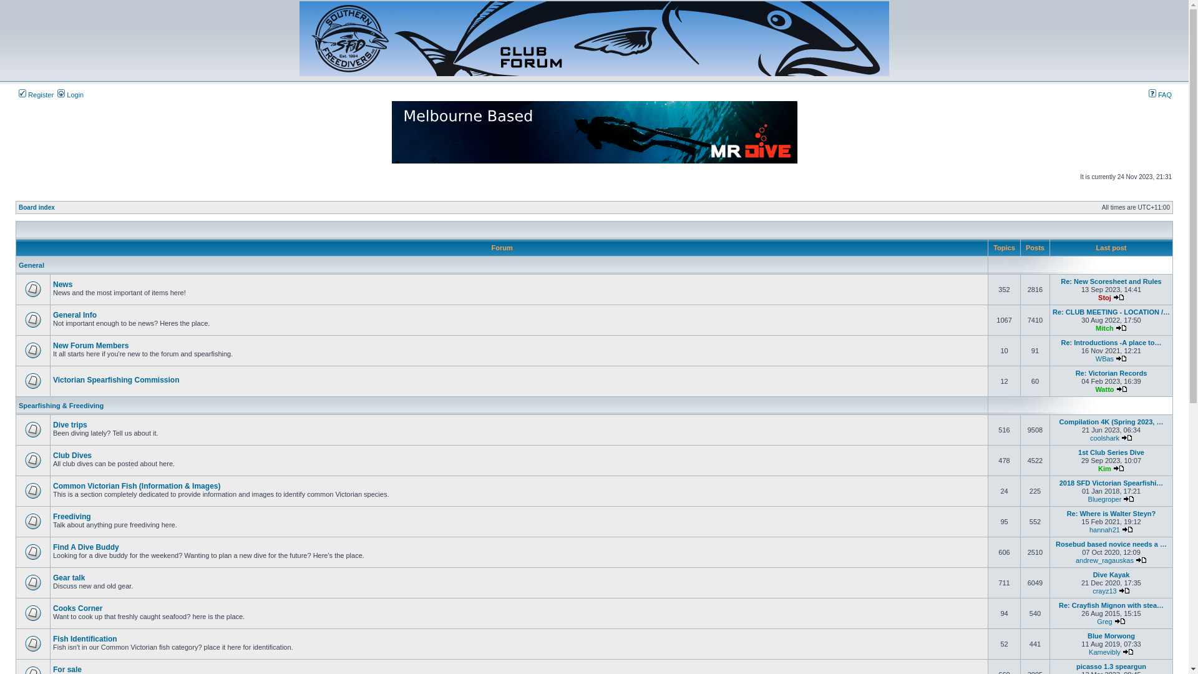 The width and height of the screenshot is (1198, 674). Describe the element at coordinates (1104, 359) in the screenshot. I see `WBas` at that location.